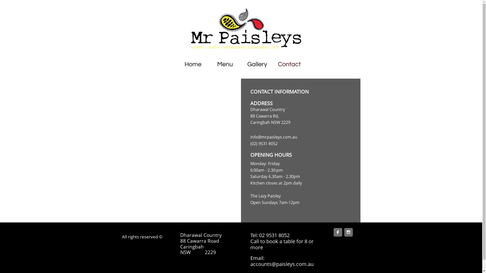 The width and height of the screenshot is (486, 273). What do you see at coordinates (289, 64) in the screenshot?
I see `Contact` at bounding box center [289, 64].